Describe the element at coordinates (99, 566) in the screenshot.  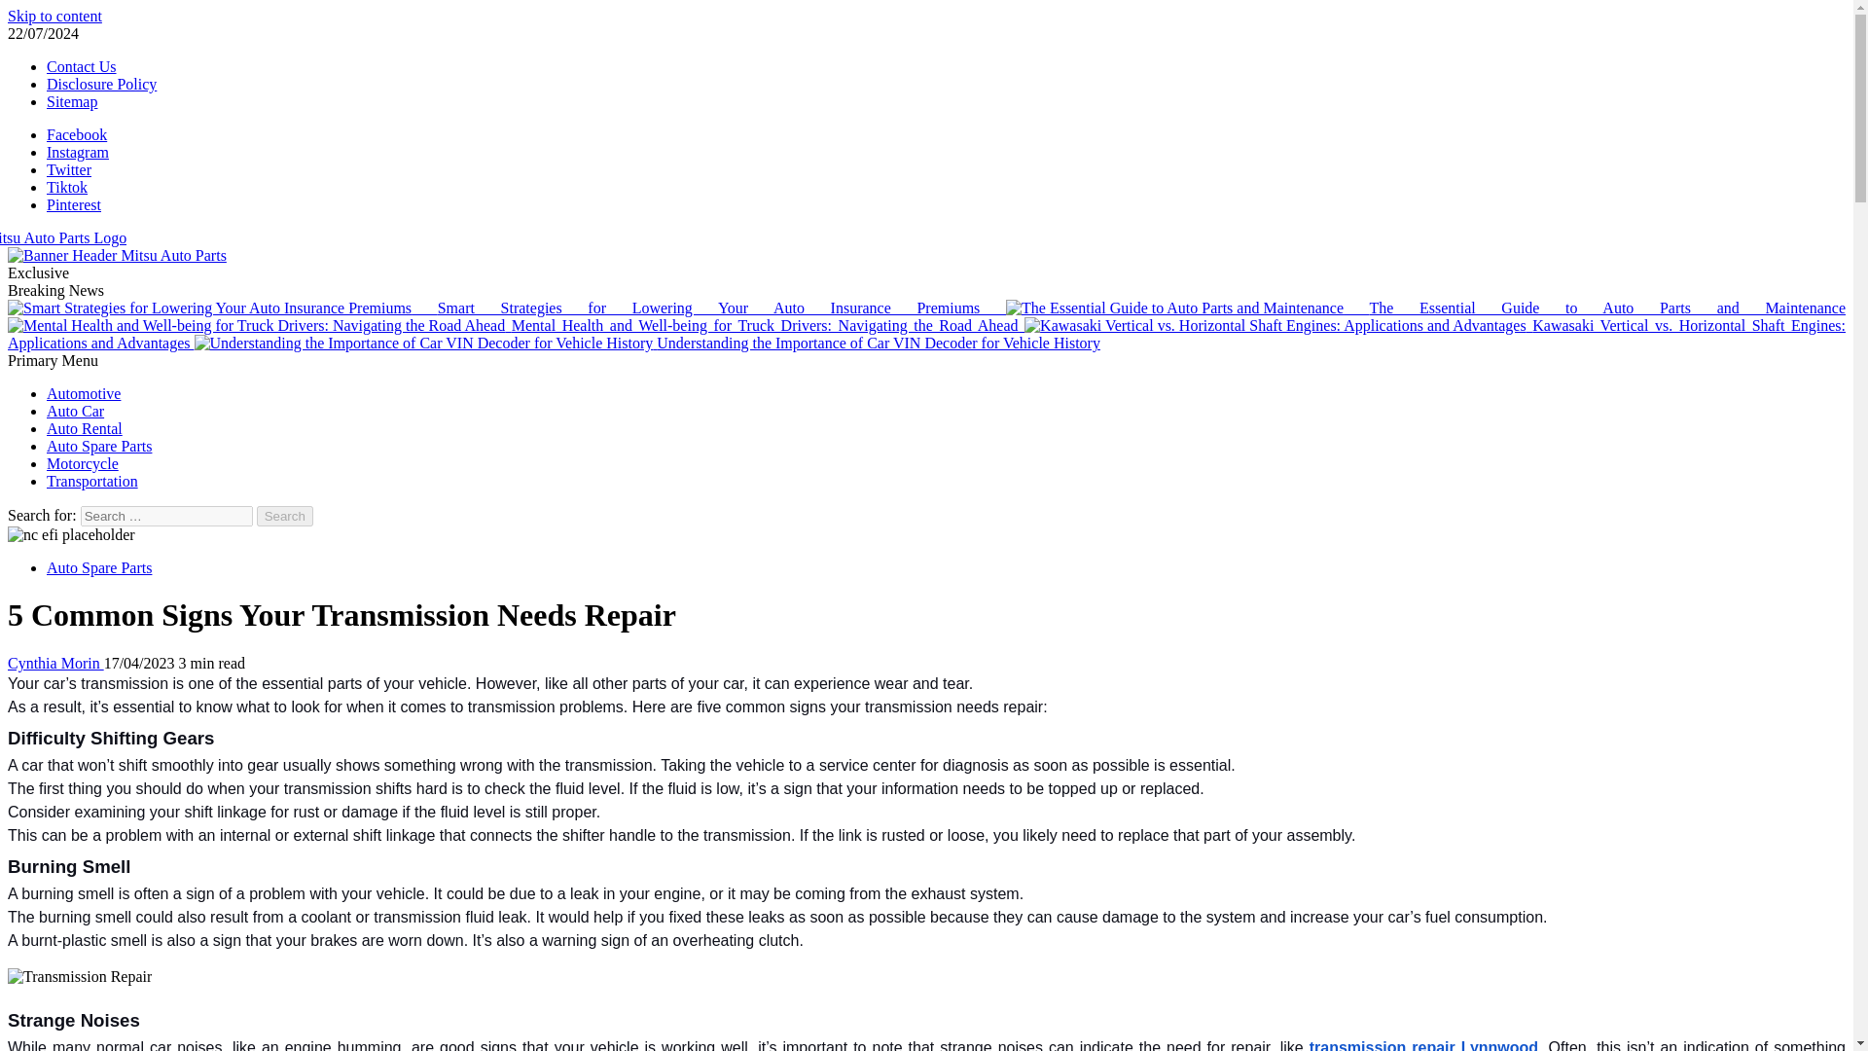
I see `Auto Spare Parts` at that location.